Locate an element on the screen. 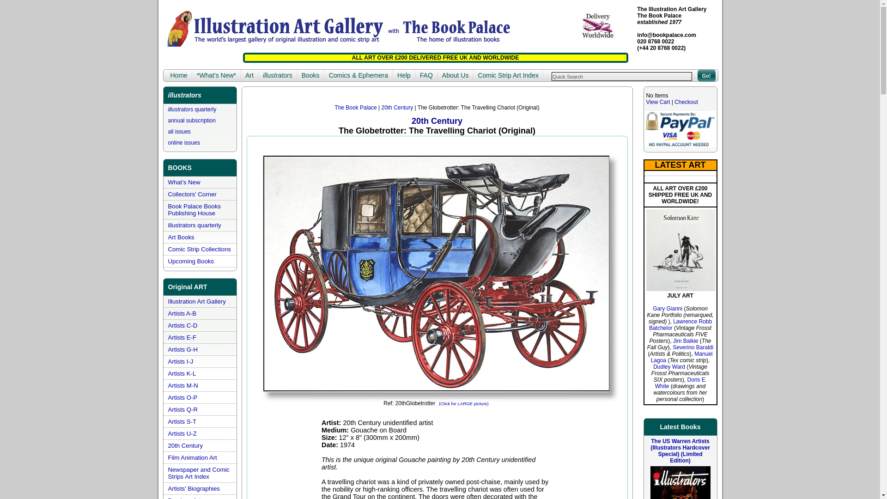  Artists S-T is located at coordinates (182, 421).